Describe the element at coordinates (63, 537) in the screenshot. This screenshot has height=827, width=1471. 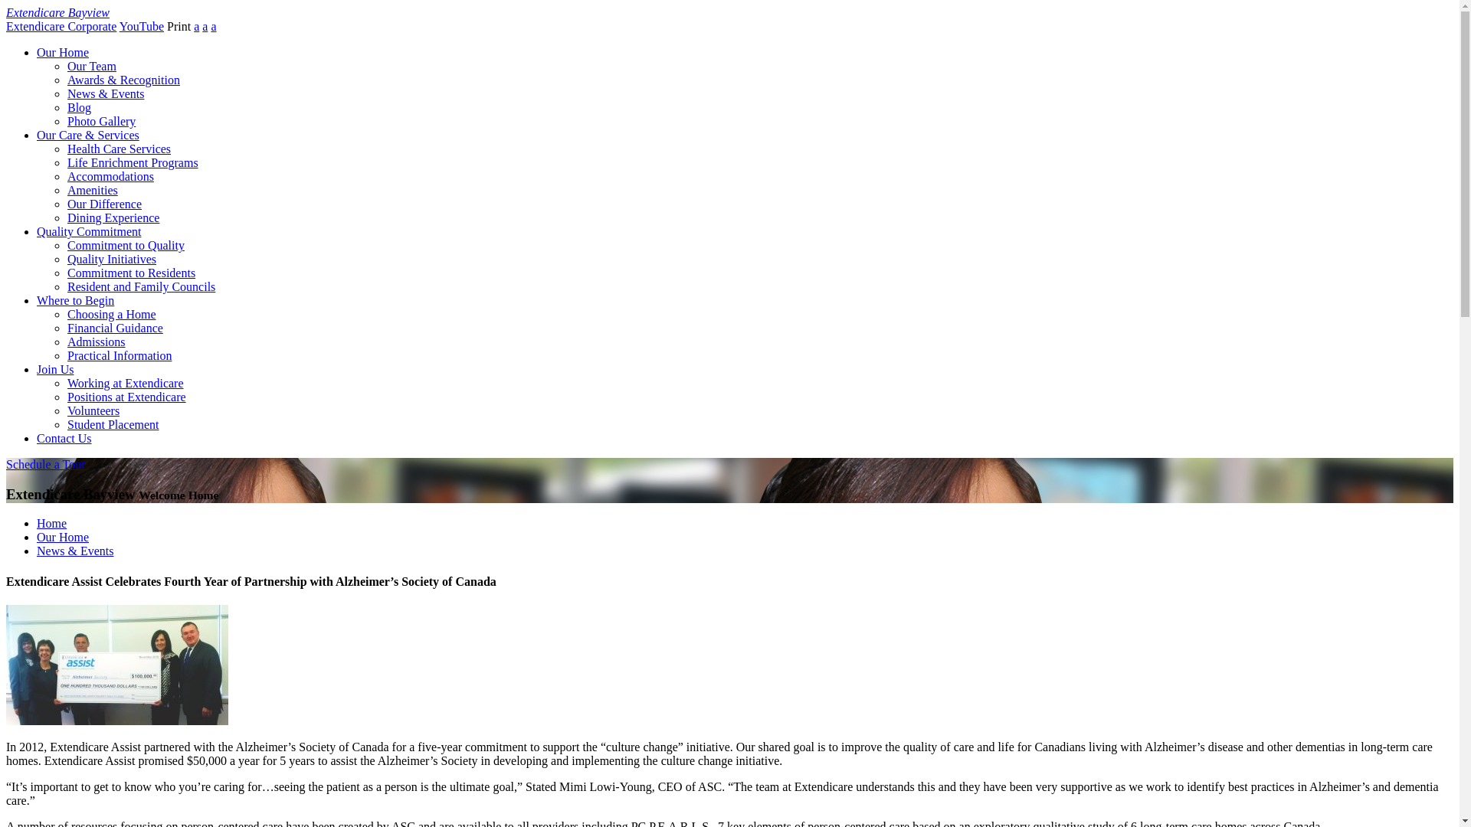
I see `Our Home` at that location.